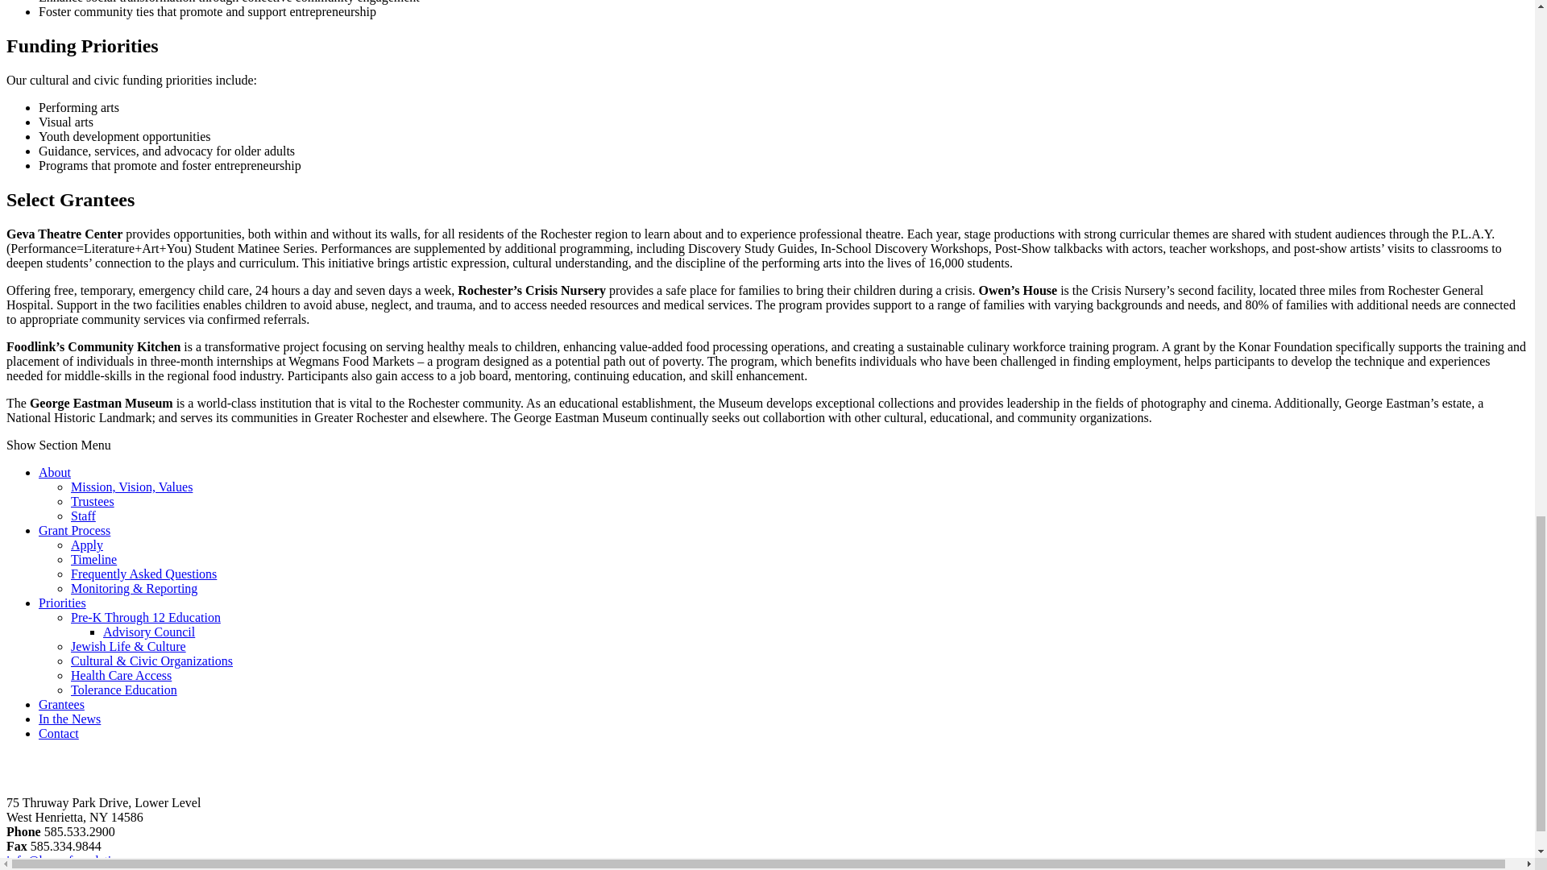 Image resolution: width=1547 pixels, height=870 pixels. What do you see at coordinates (87, 545) in the screenshot?
I see `Apply` at bounding box center [87, 545].